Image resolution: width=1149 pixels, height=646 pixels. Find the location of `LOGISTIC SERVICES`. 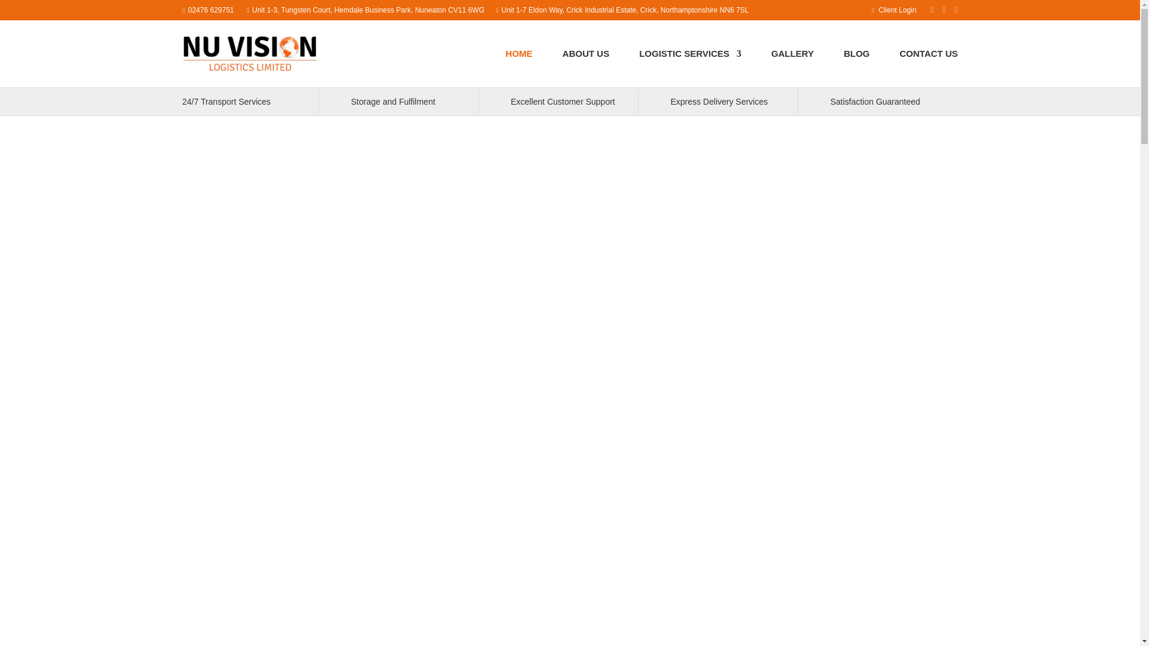

LOGISTIC SERVICES is located at coordinates (689, 66).